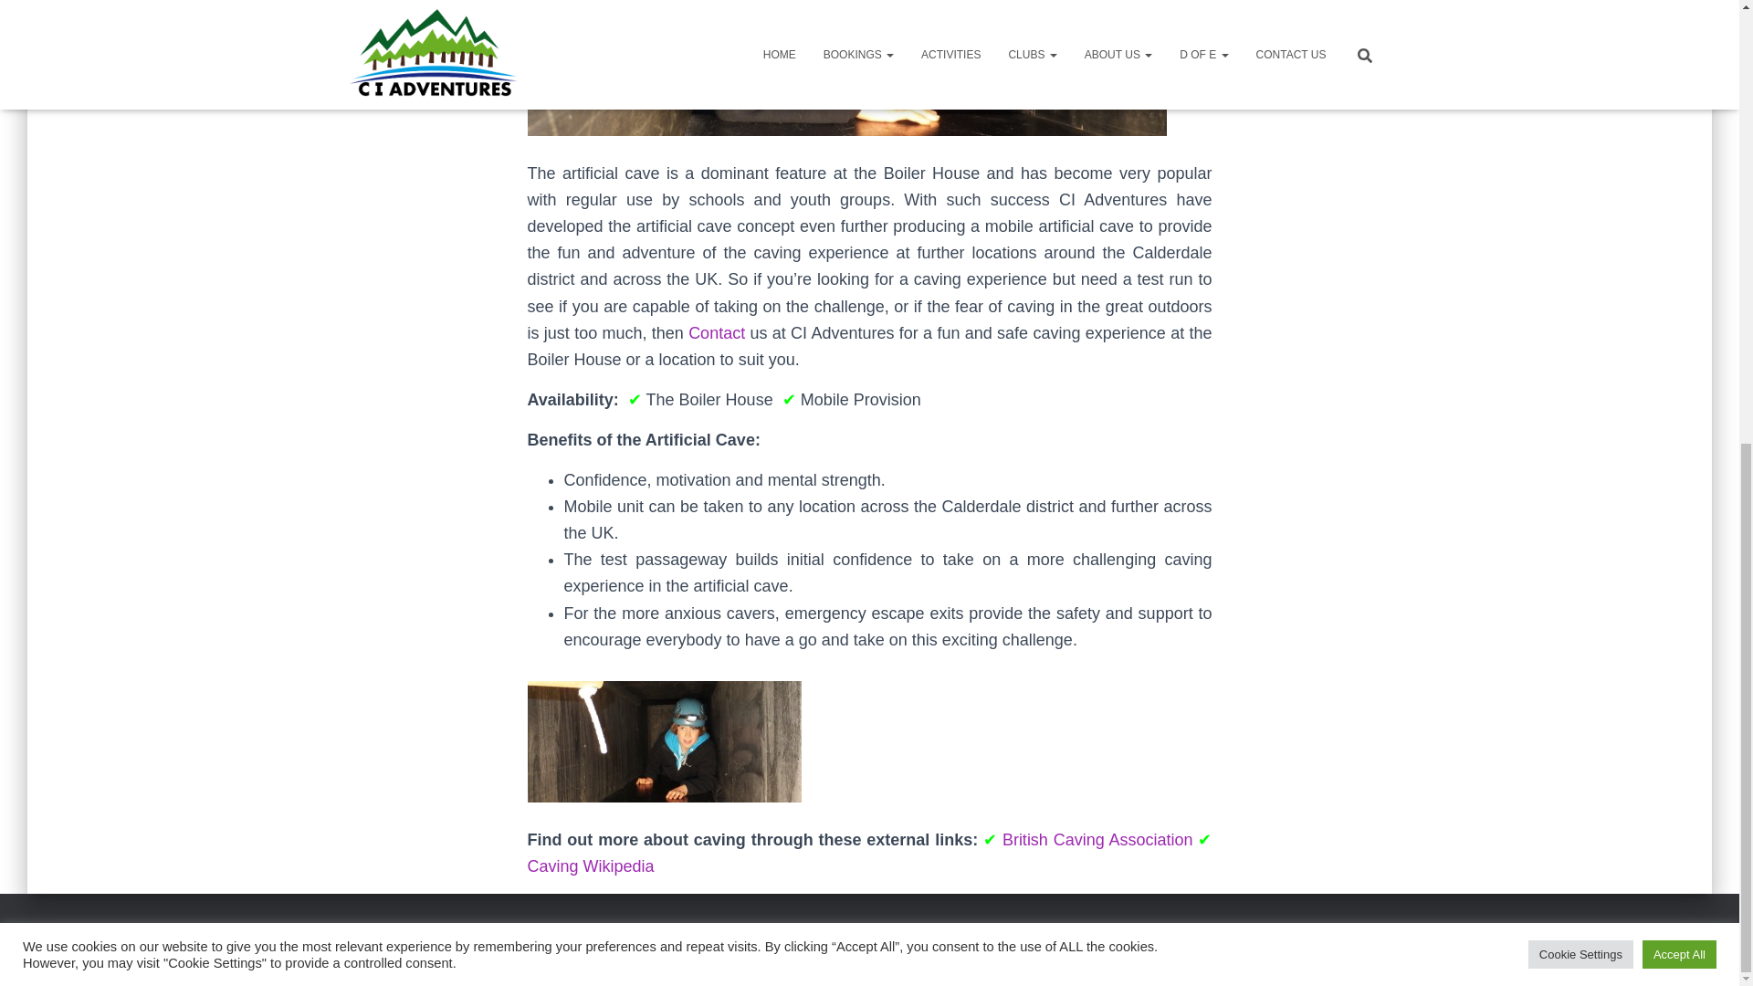 The width and height of the screenshot is (1753, 986). What do you see at coordinates (1136, 943) in the screenshot?
I see `CONTACT US` at bounding box center [1136, 943].